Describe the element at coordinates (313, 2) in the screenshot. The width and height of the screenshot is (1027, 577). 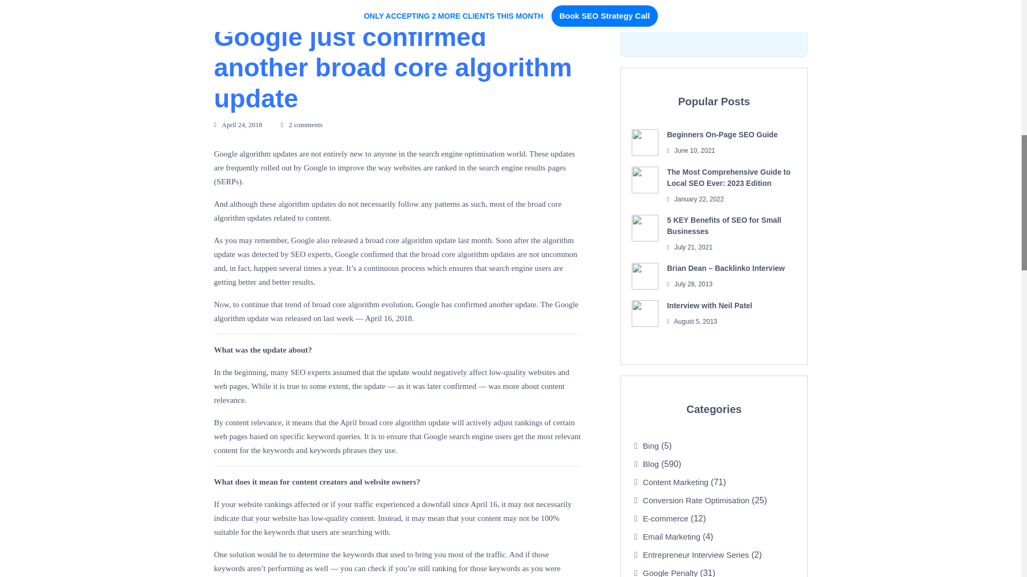
I see `SEO,` at that location.